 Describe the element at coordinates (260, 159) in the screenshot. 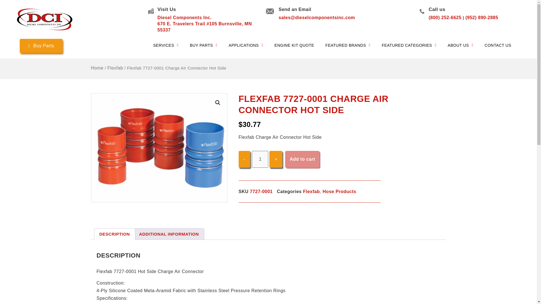

I see `1` at that location.